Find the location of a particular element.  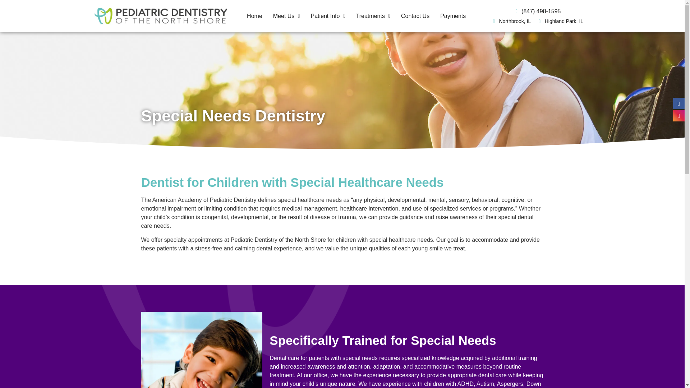

Payments is located at coordinates (453, 16).